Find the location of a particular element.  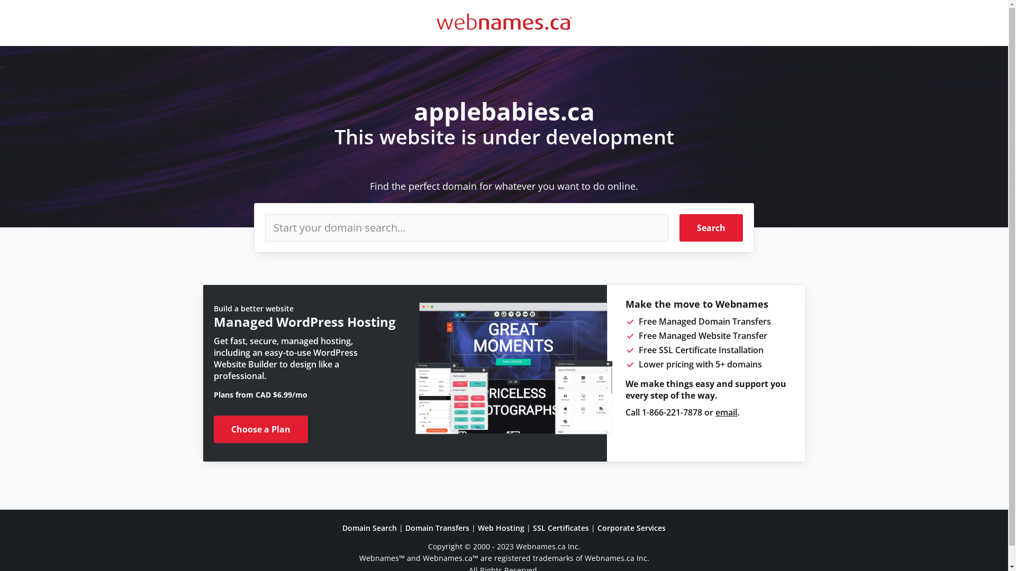

Domain Search is located at coordinates (369, 528).